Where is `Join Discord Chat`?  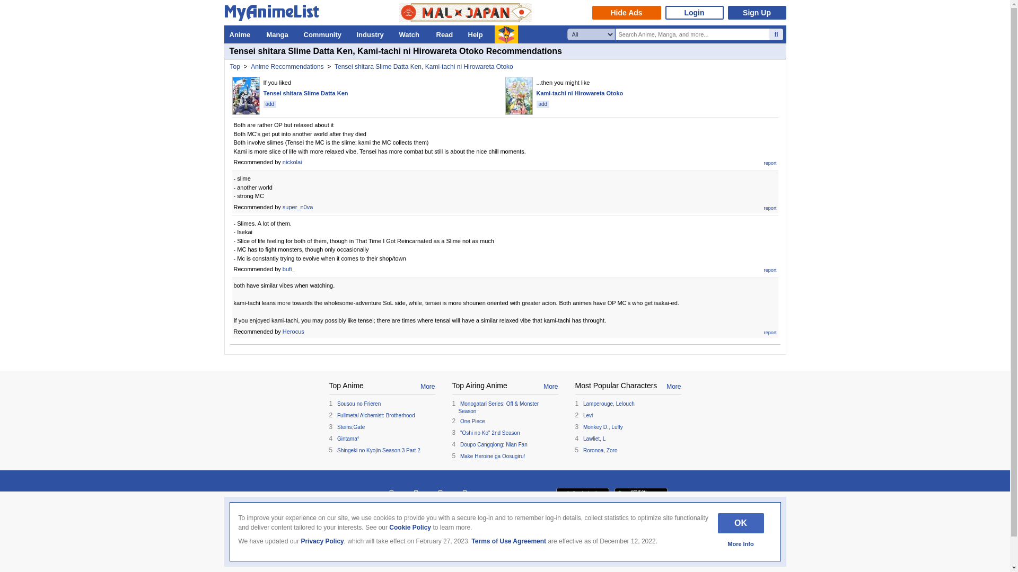
Join Discord Chat is located at coordinates (465, 496).